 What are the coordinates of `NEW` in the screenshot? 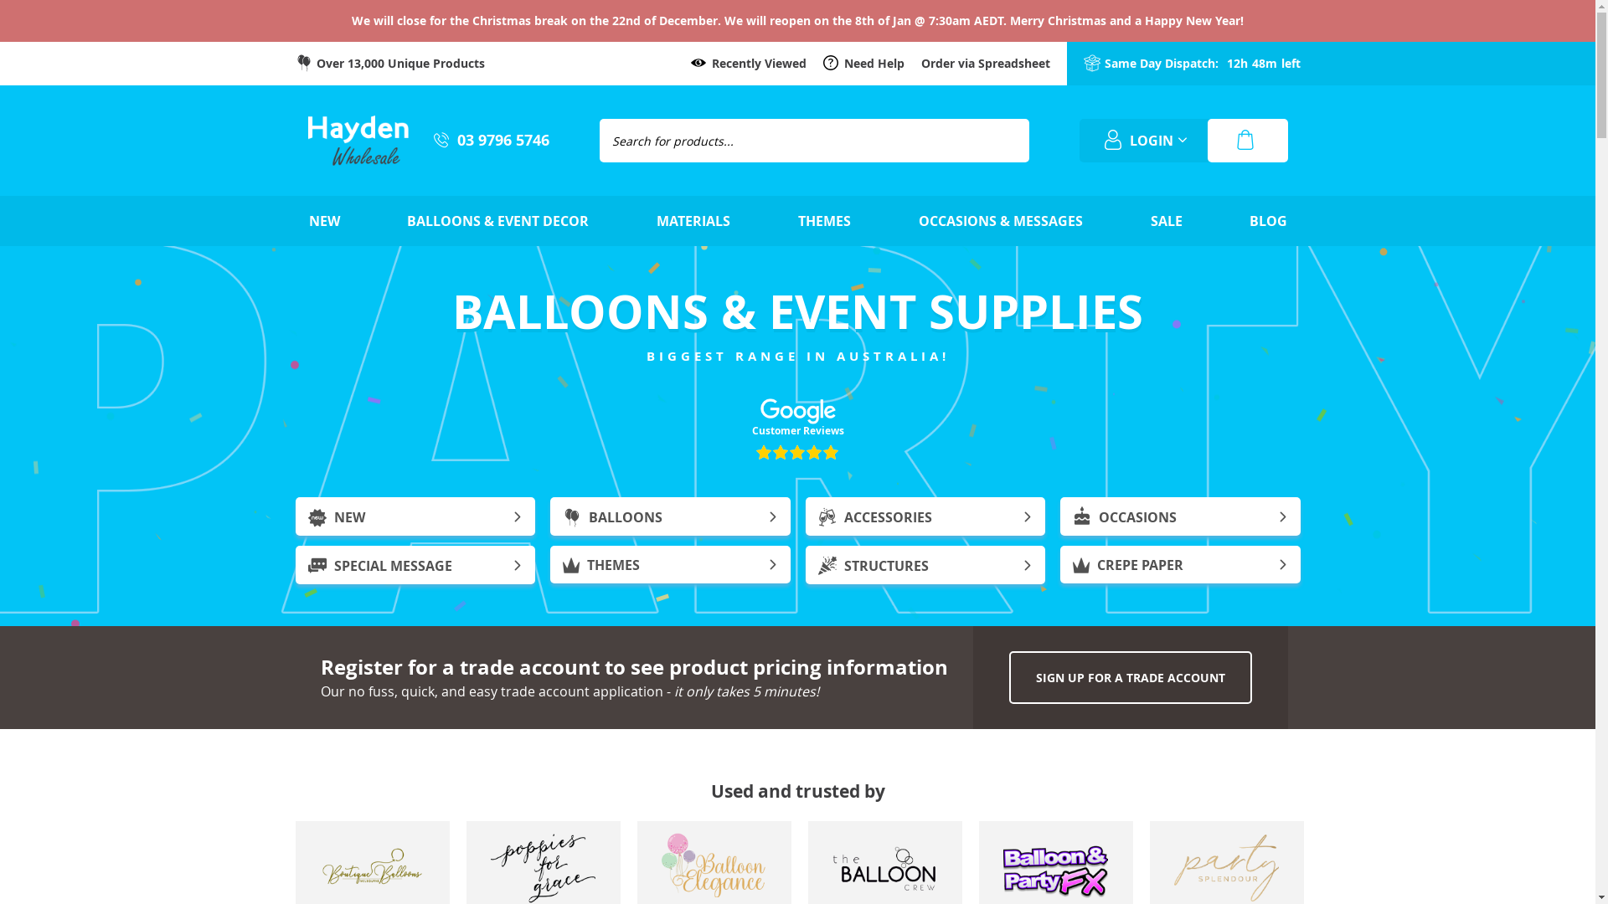 It's located at (415, 516).